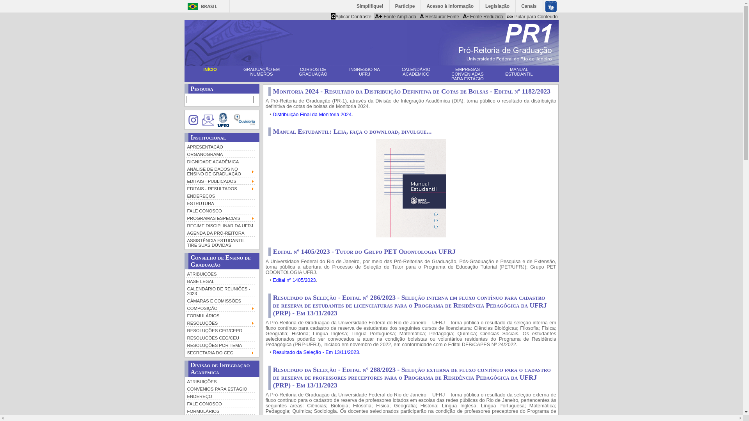 The width and height of the screenshot is (749, 421). Describe the element at coordinates (220, 403) in the screenshot. I see `FALE CONOSCO` at that location.